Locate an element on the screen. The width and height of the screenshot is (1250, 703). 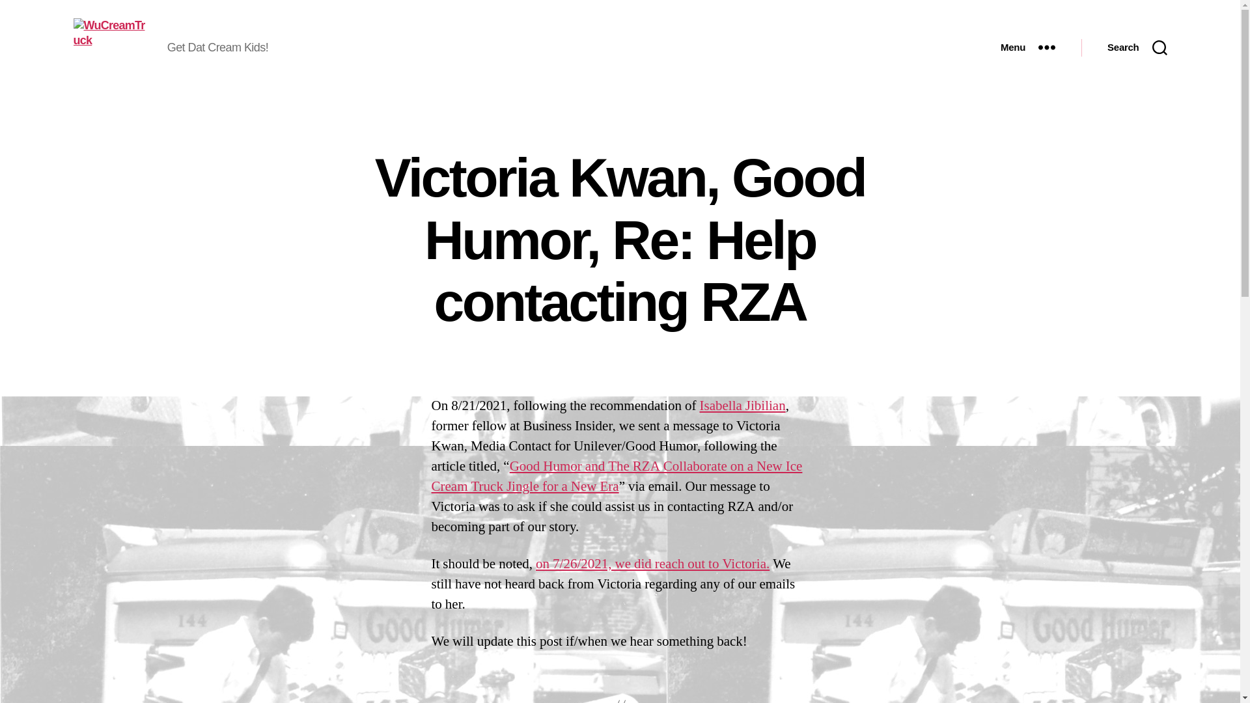
Isabella Jibilian is located at coordinates (743, 406).